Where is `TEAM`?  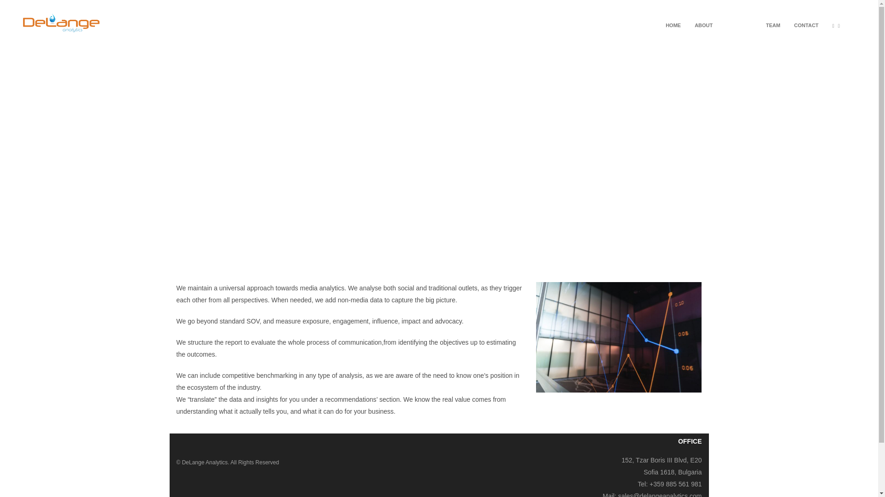 TEAM is located at coordinates (773, 28).